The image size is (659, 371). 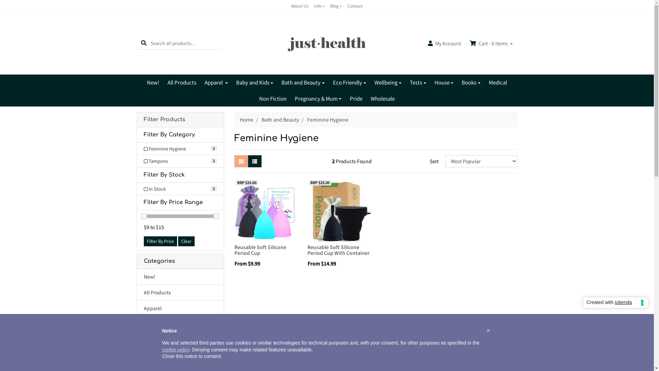 I want to click on Reusable Soft Silicone Period Cup, so click(x=260, y=250).